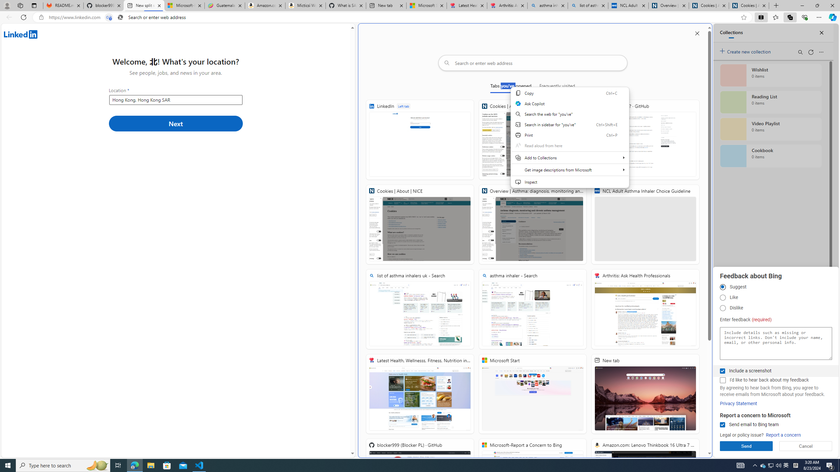 This screenshot has width=840, height=472. What do you see at coordinates (144, 6) in the screenshot?
I see `New split screen` at bounding box center [144, 6].